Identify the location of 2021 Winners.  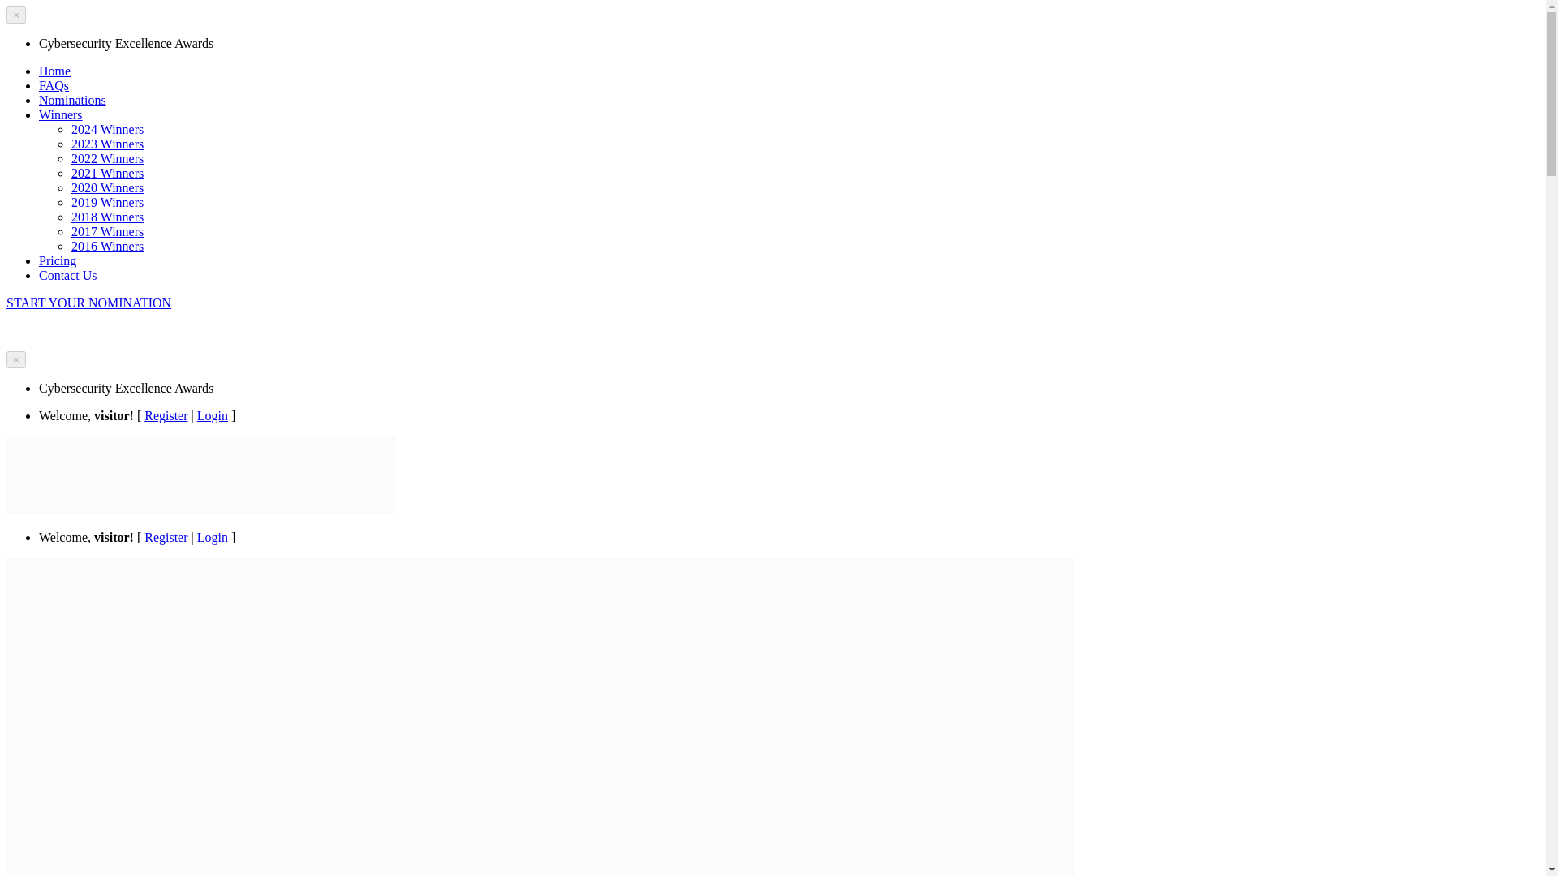
(107, 174).